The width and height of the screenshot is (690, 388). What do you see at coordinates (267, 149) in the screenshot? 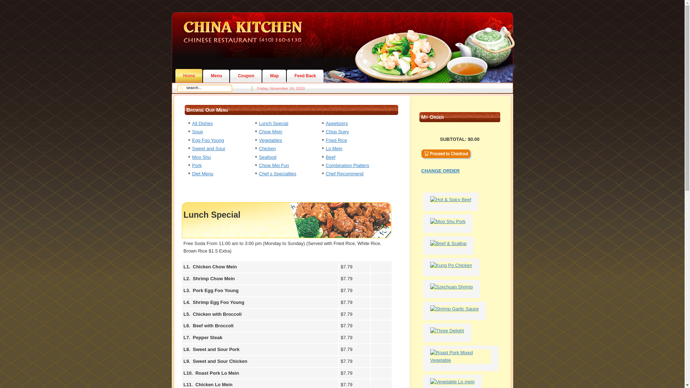
I see `Chicken` at bounding box center [267, 149].